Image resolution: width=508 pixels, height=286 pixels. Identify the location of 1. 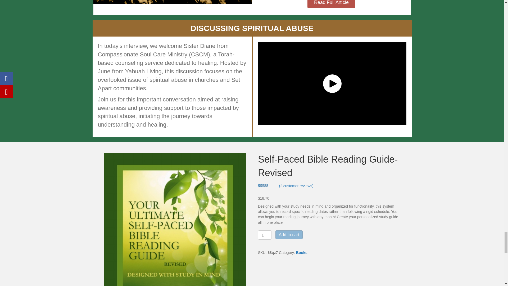
(265, 235).